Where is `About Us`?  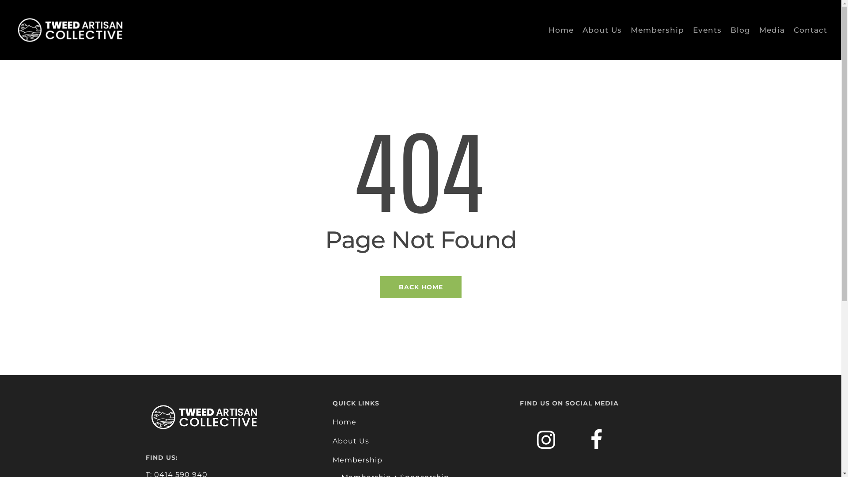
About Us is located at coordinates (420, 441).